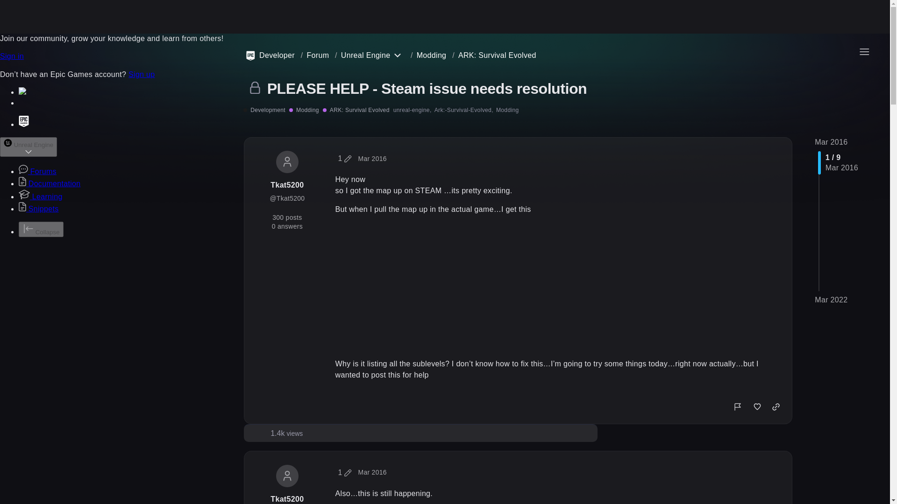 The width and height of the screenshot is (897, 504). I want to click on ARK: Survival Evolved, so click(497, 55).